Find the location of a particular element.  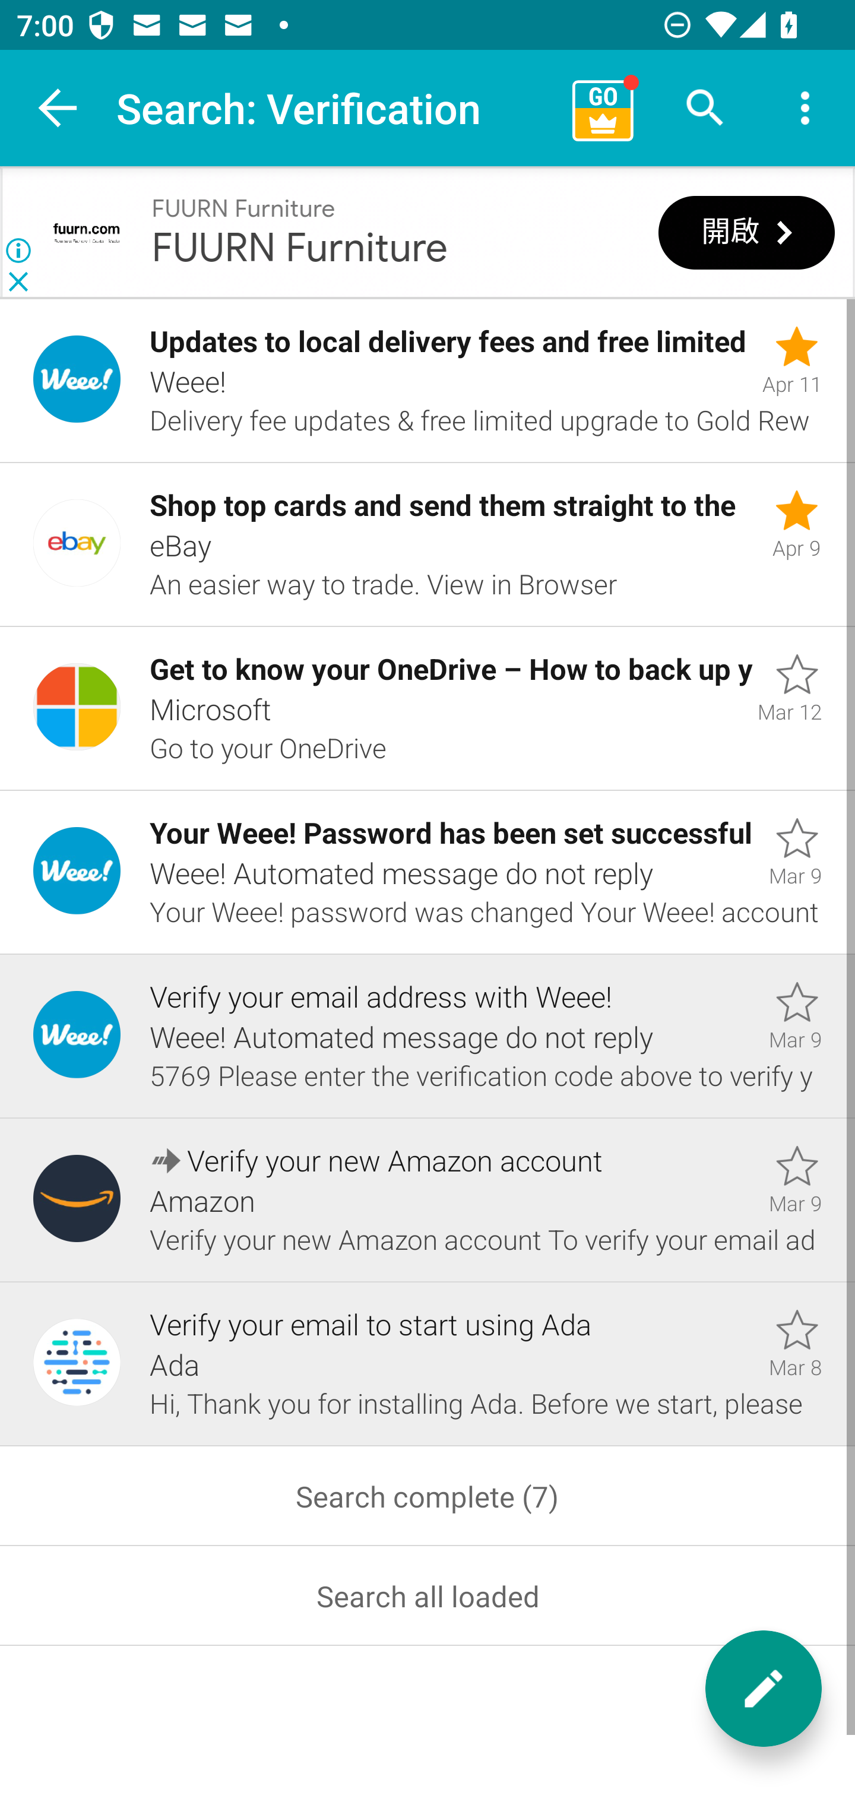

FUURN Furniture is located at coordinates (243, 209).